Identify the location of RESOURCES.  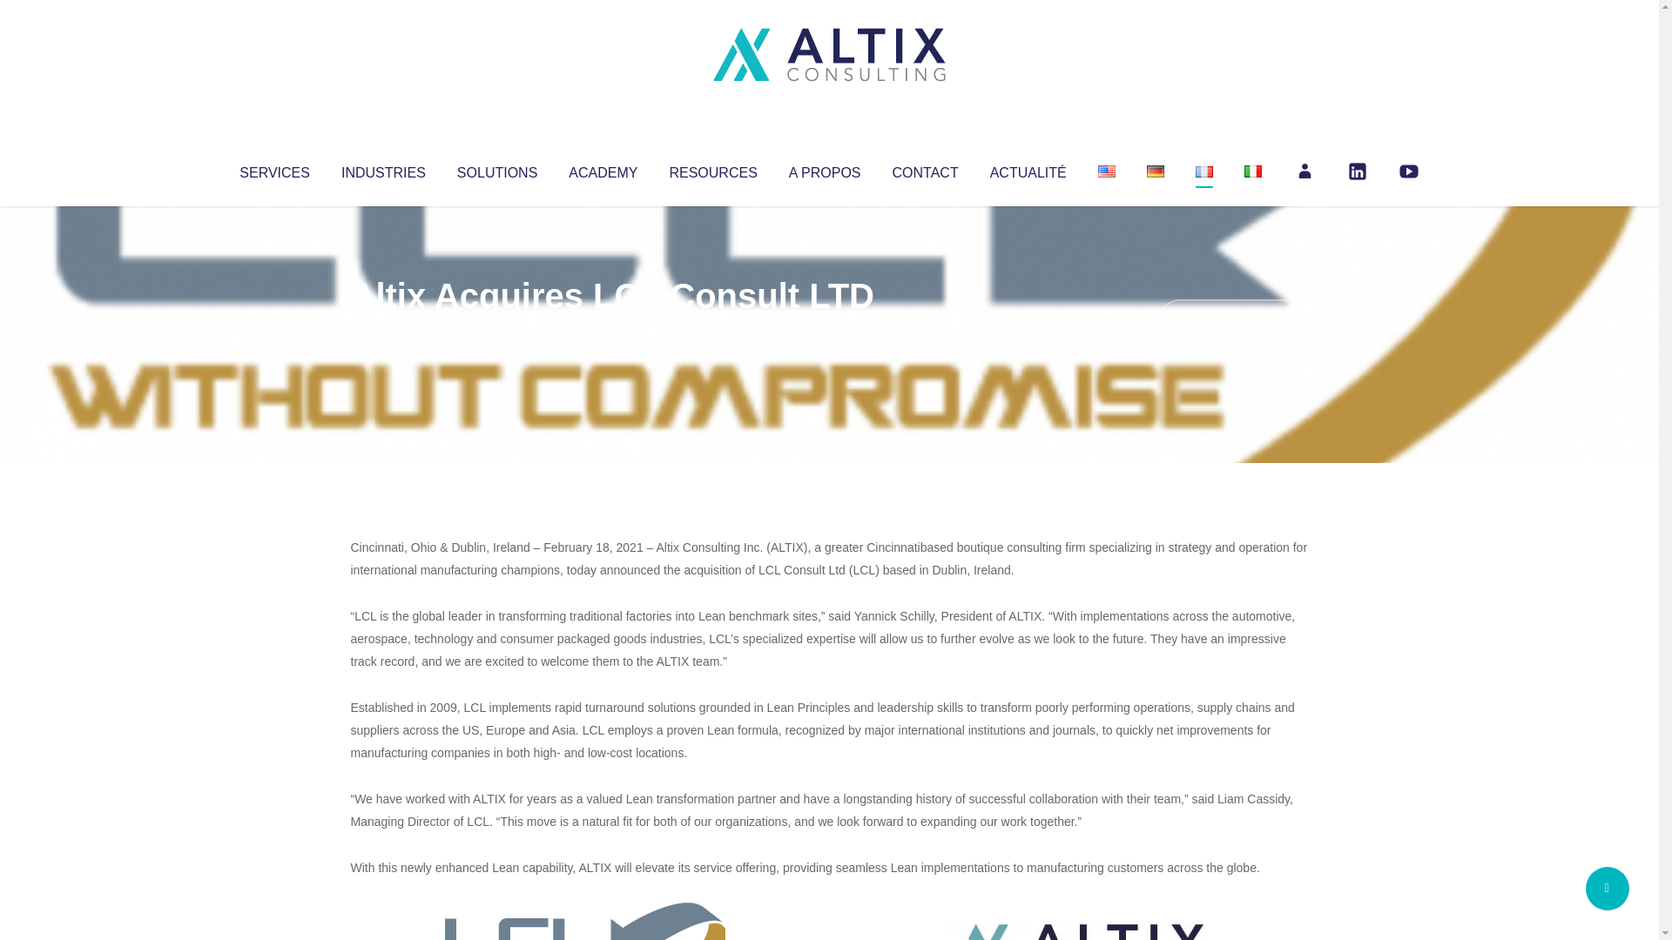
(712, 169).